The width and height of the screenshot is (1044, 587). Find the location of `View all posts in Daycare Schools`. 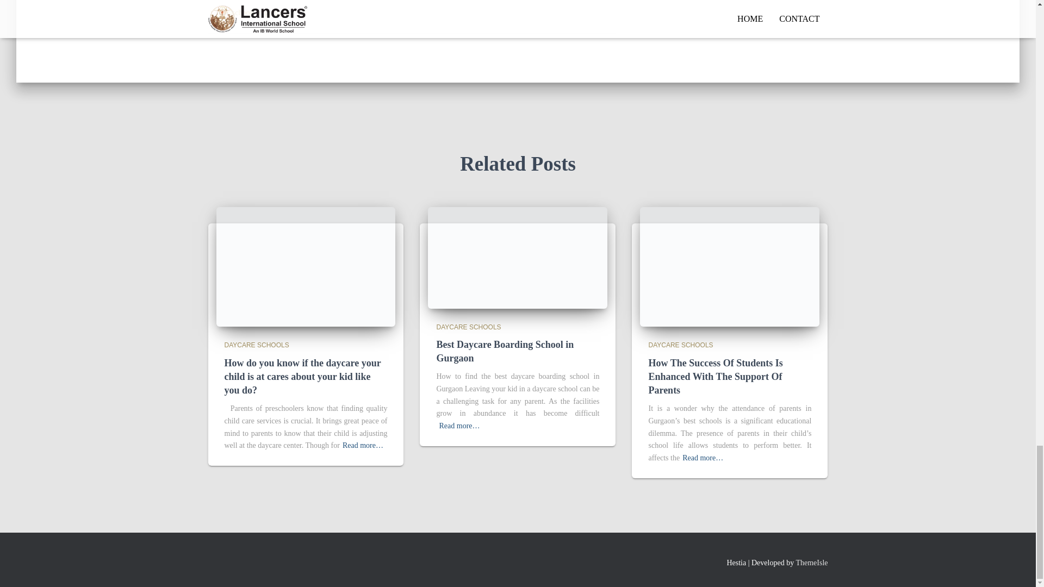

View all posts in Daycare Schools is located at coordinates (257, 345).